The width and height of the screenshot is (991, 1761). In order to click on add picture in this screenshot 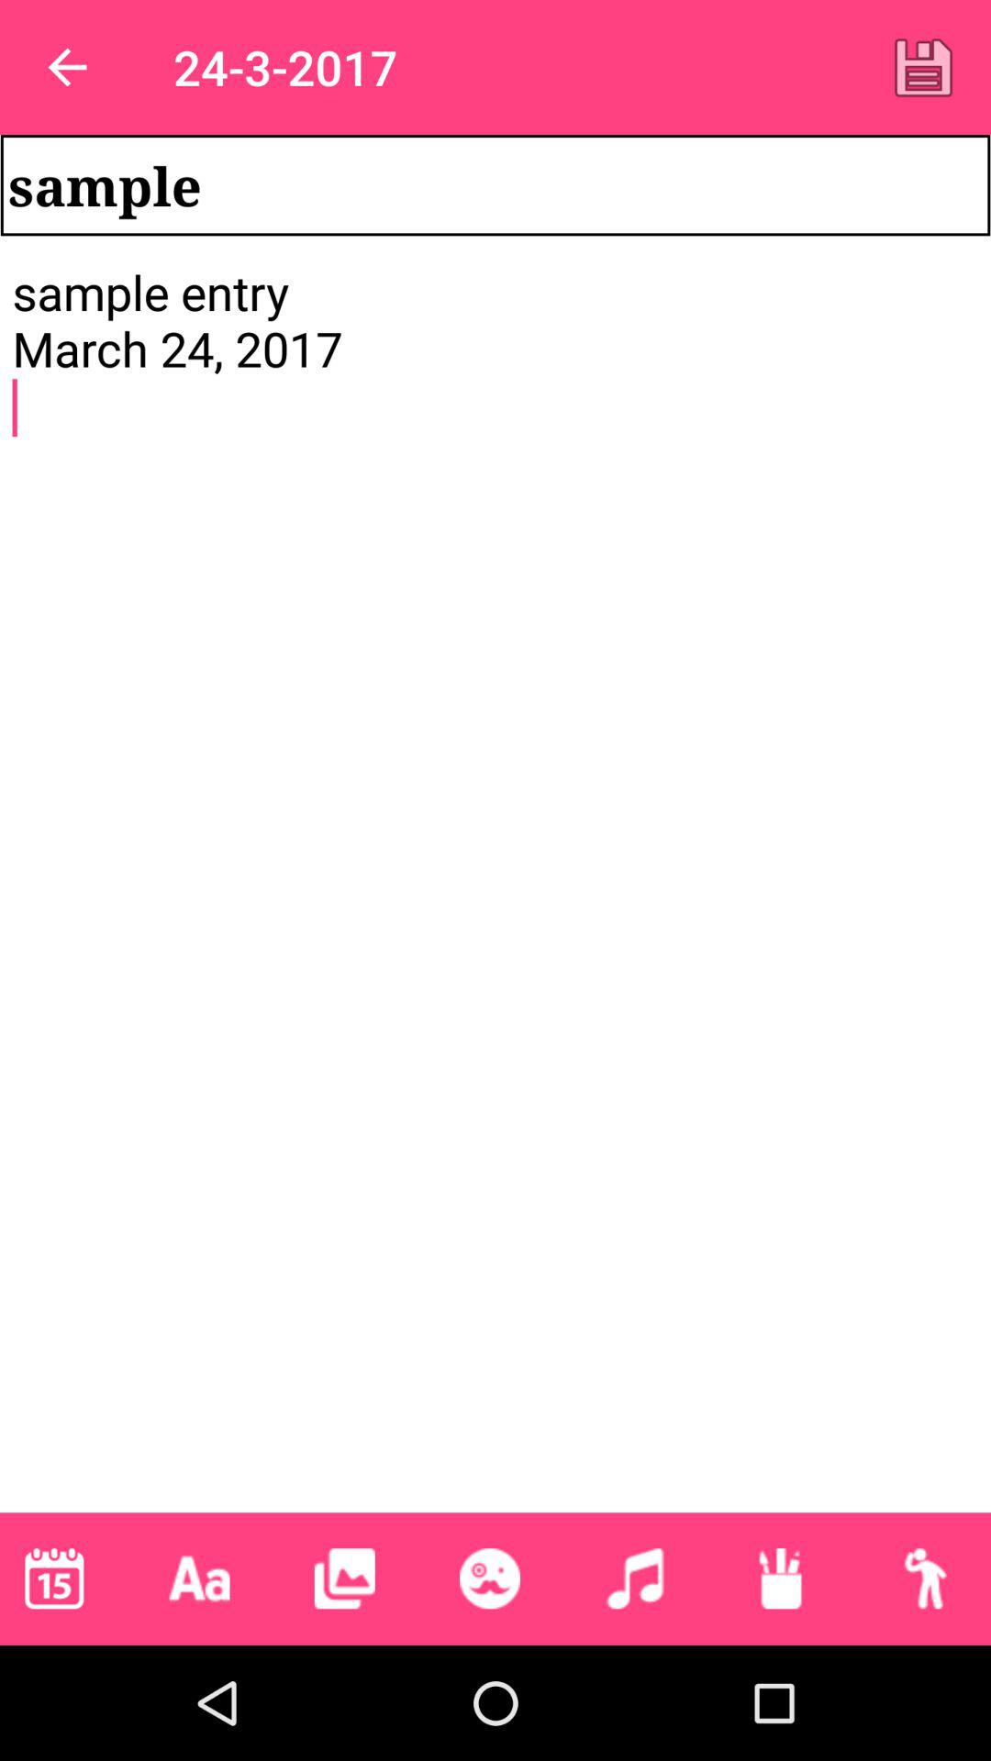, I will do `click(344, 1578)`.